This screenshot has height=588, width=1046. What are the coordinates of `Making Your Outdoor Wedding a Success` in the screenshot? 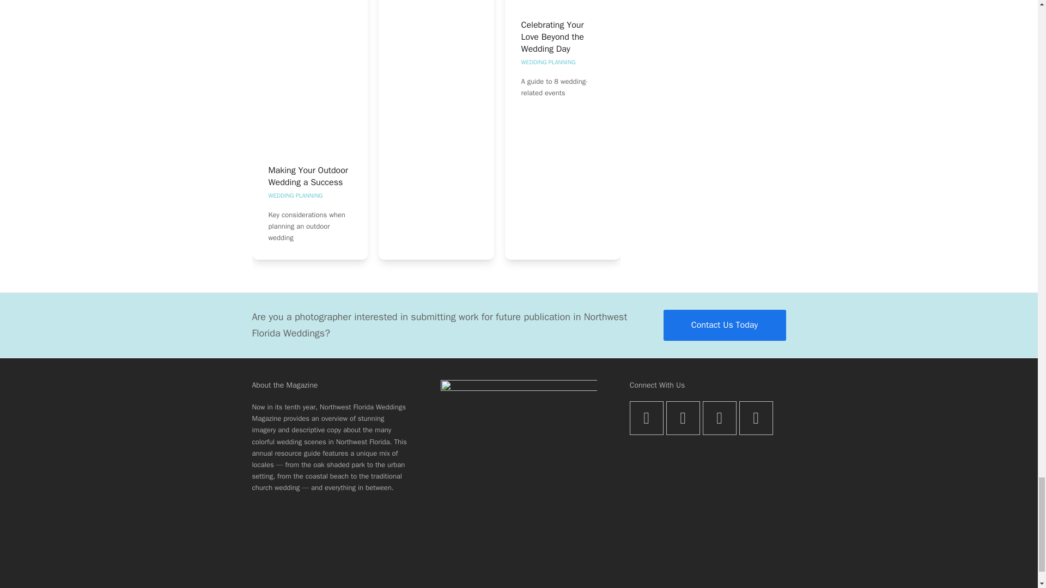 It's located at (307, 176).